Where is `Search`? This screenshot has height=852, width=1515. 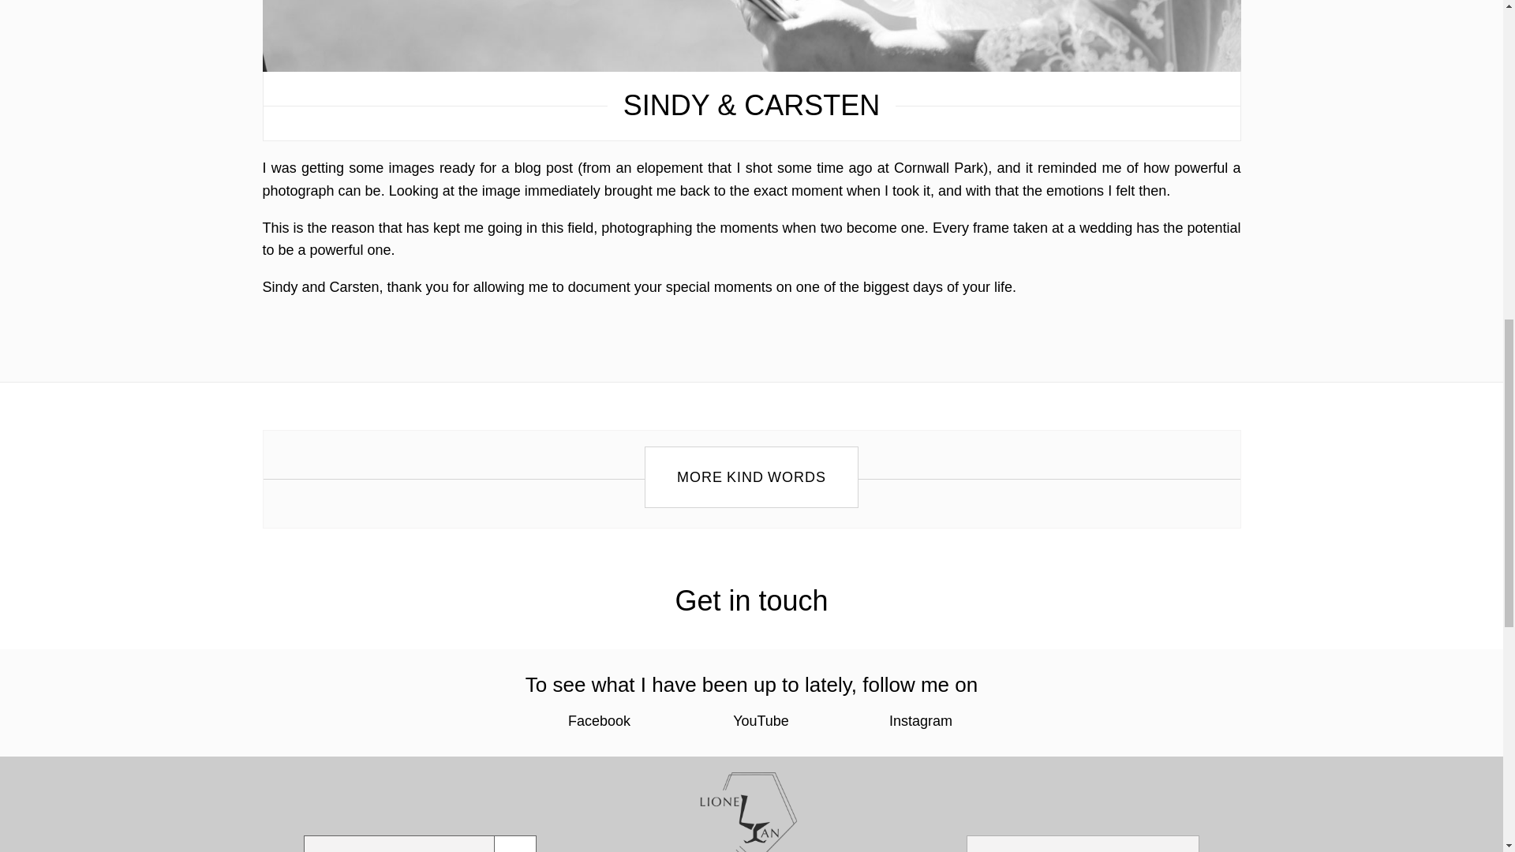
Search is located at coordinates (515, 844).